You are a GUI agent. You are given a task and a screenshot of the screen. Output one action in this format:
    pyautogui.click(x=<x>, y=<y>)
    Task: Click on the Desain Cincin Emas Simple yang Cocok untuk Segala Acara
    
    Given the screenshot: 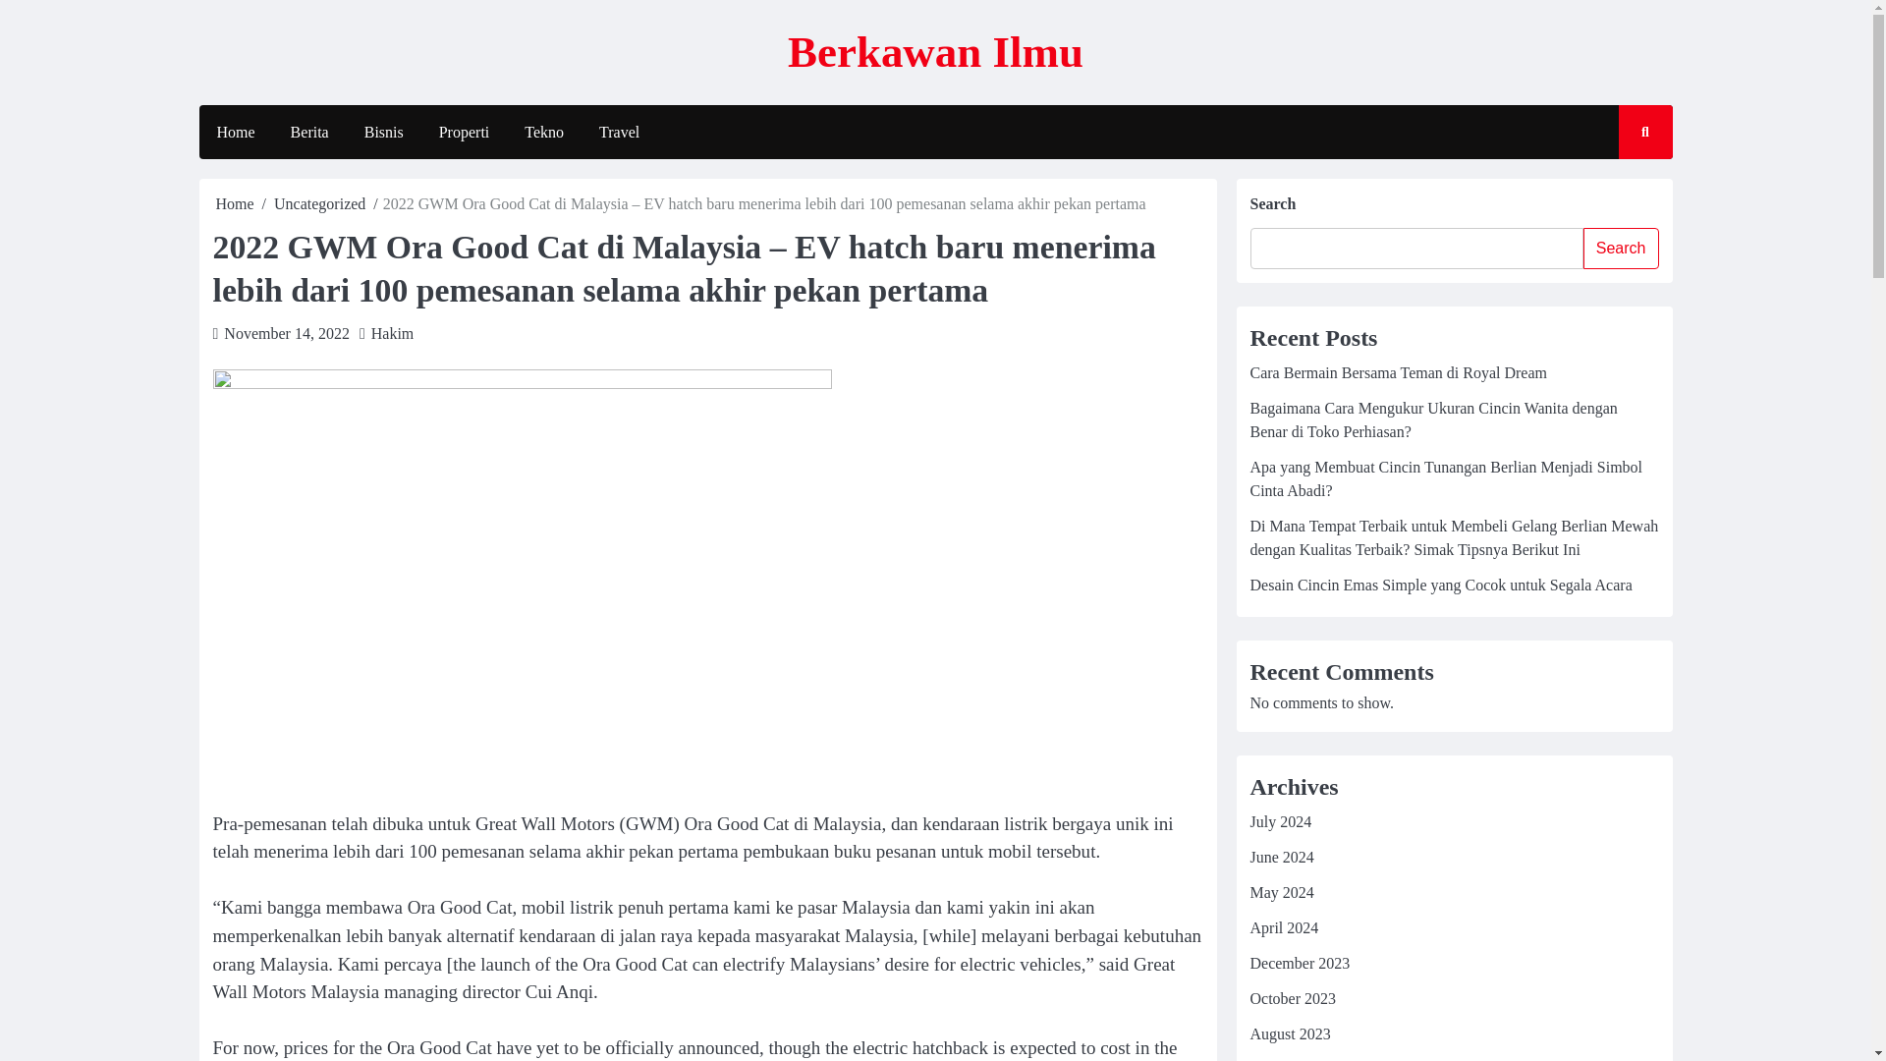 What is the action you would take?
    pyautogui.click(x=1440, y=585)
    